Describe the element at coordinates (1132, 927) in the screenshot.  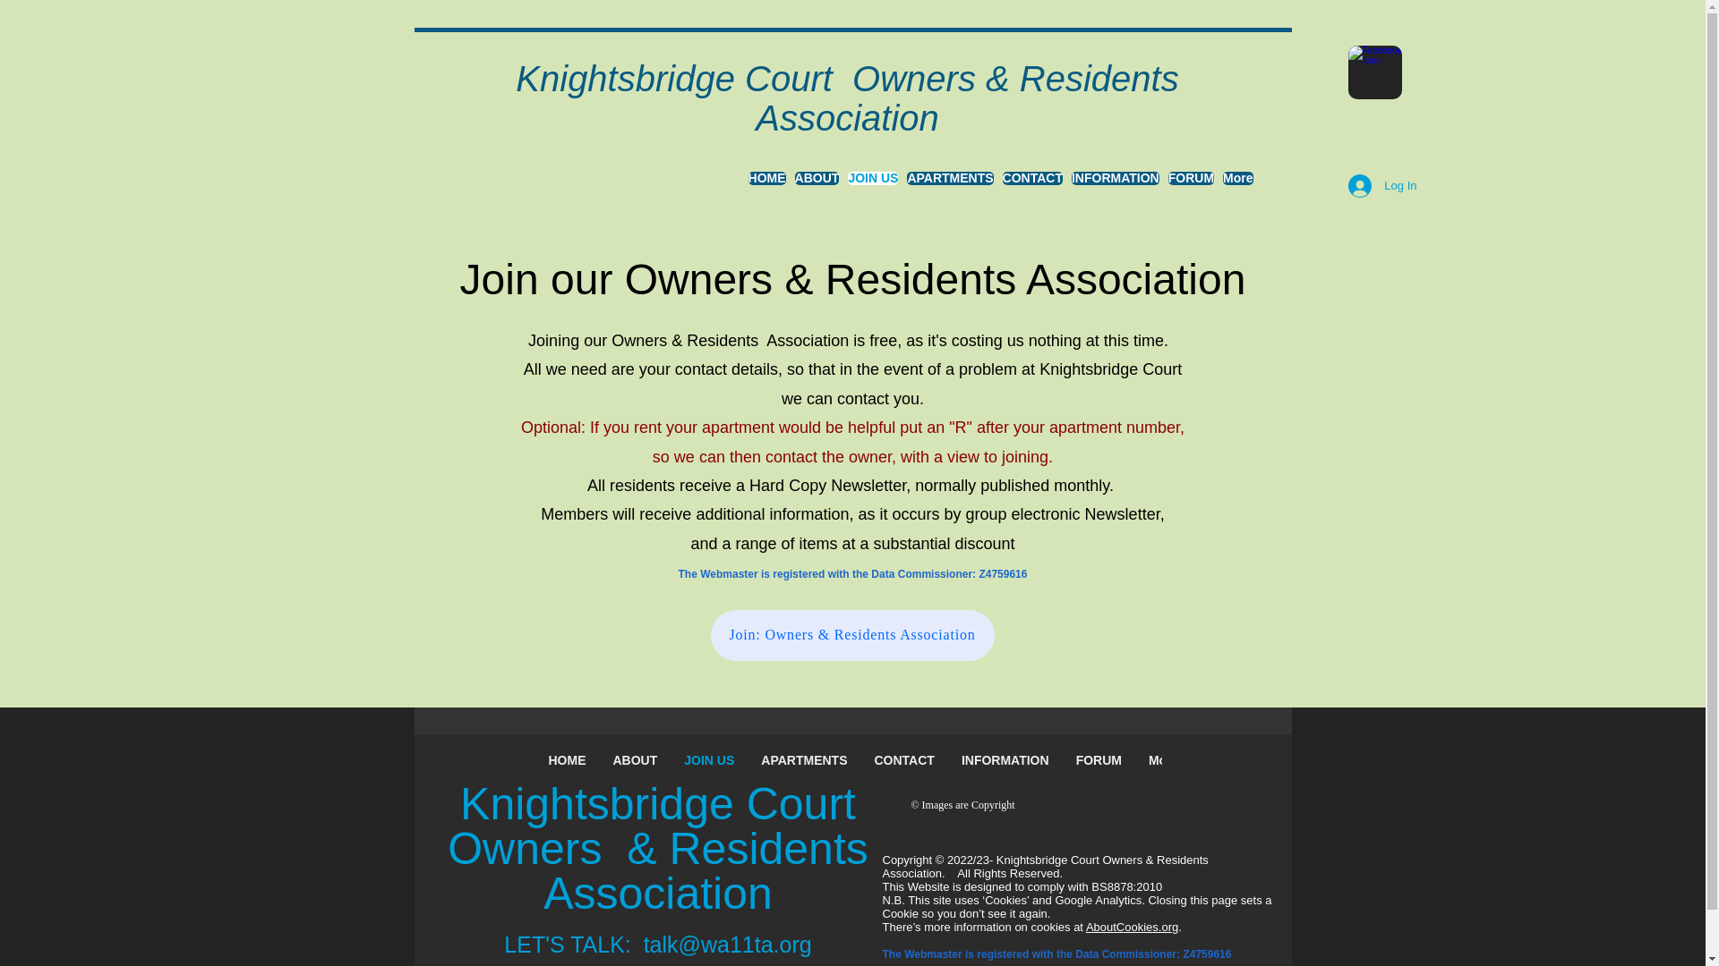
I see `AboutCookies.org` at that location.